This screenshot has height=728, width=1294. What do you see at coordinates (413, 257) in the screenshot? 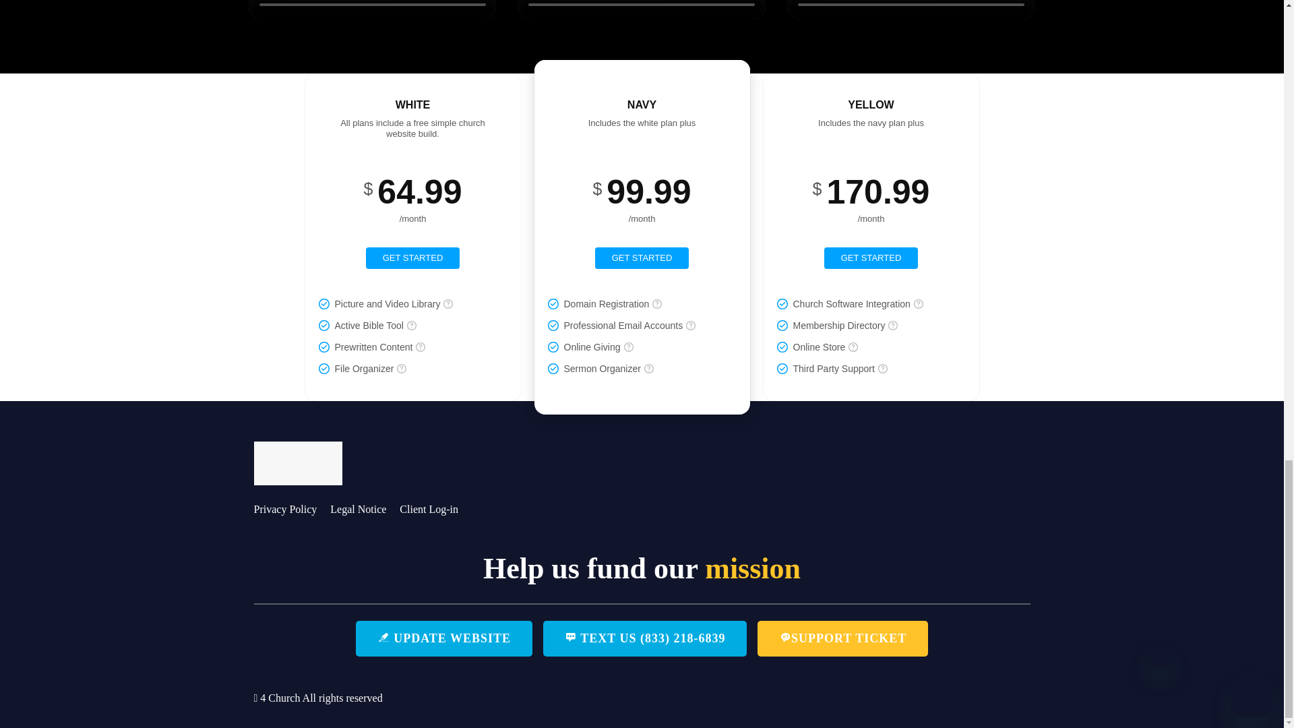
I see `GET STARTED` at bounding box center [413, 257].